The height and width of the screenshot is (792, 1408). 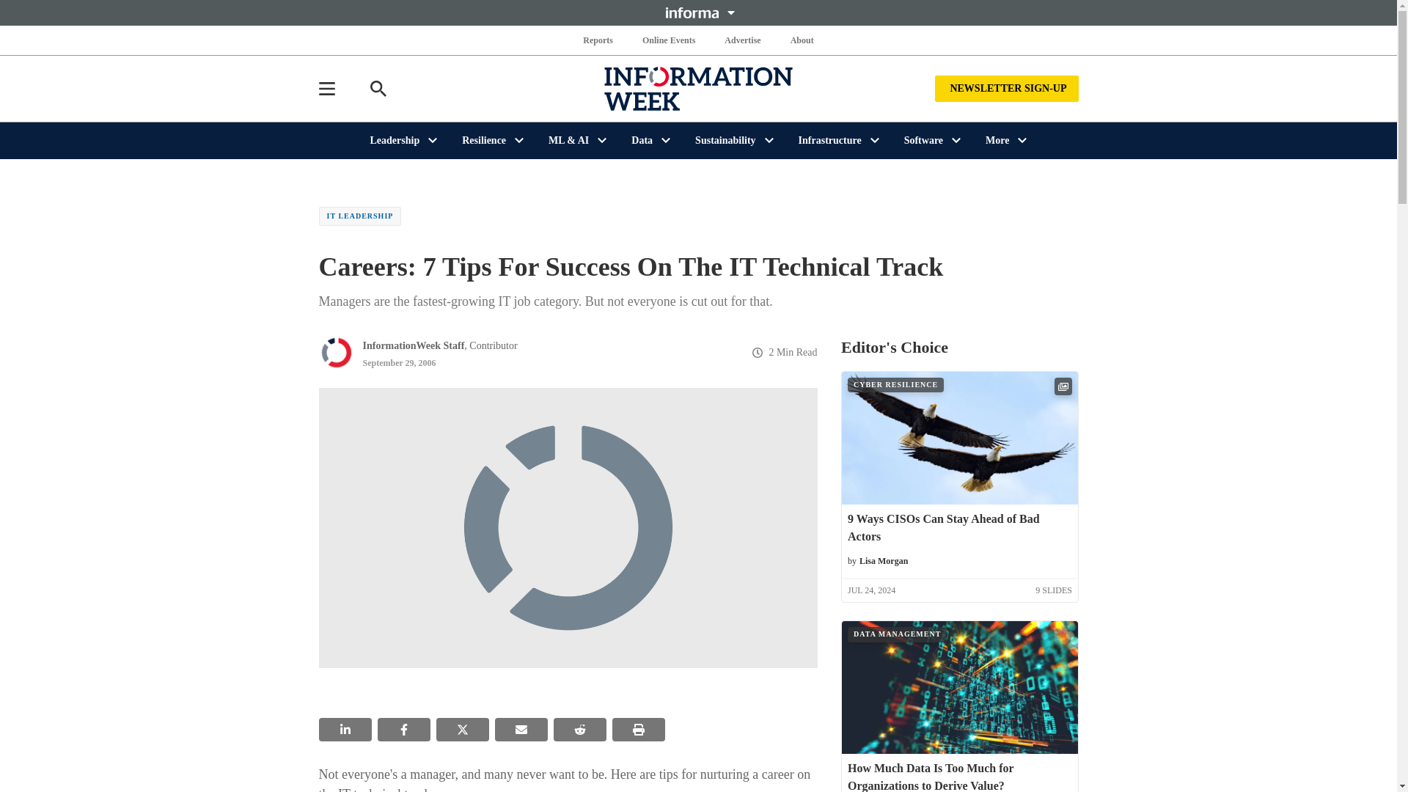 What do you see at coordinates (598, 40) in the screenshot?
I see `Reports` at bounding box center [598, 40].